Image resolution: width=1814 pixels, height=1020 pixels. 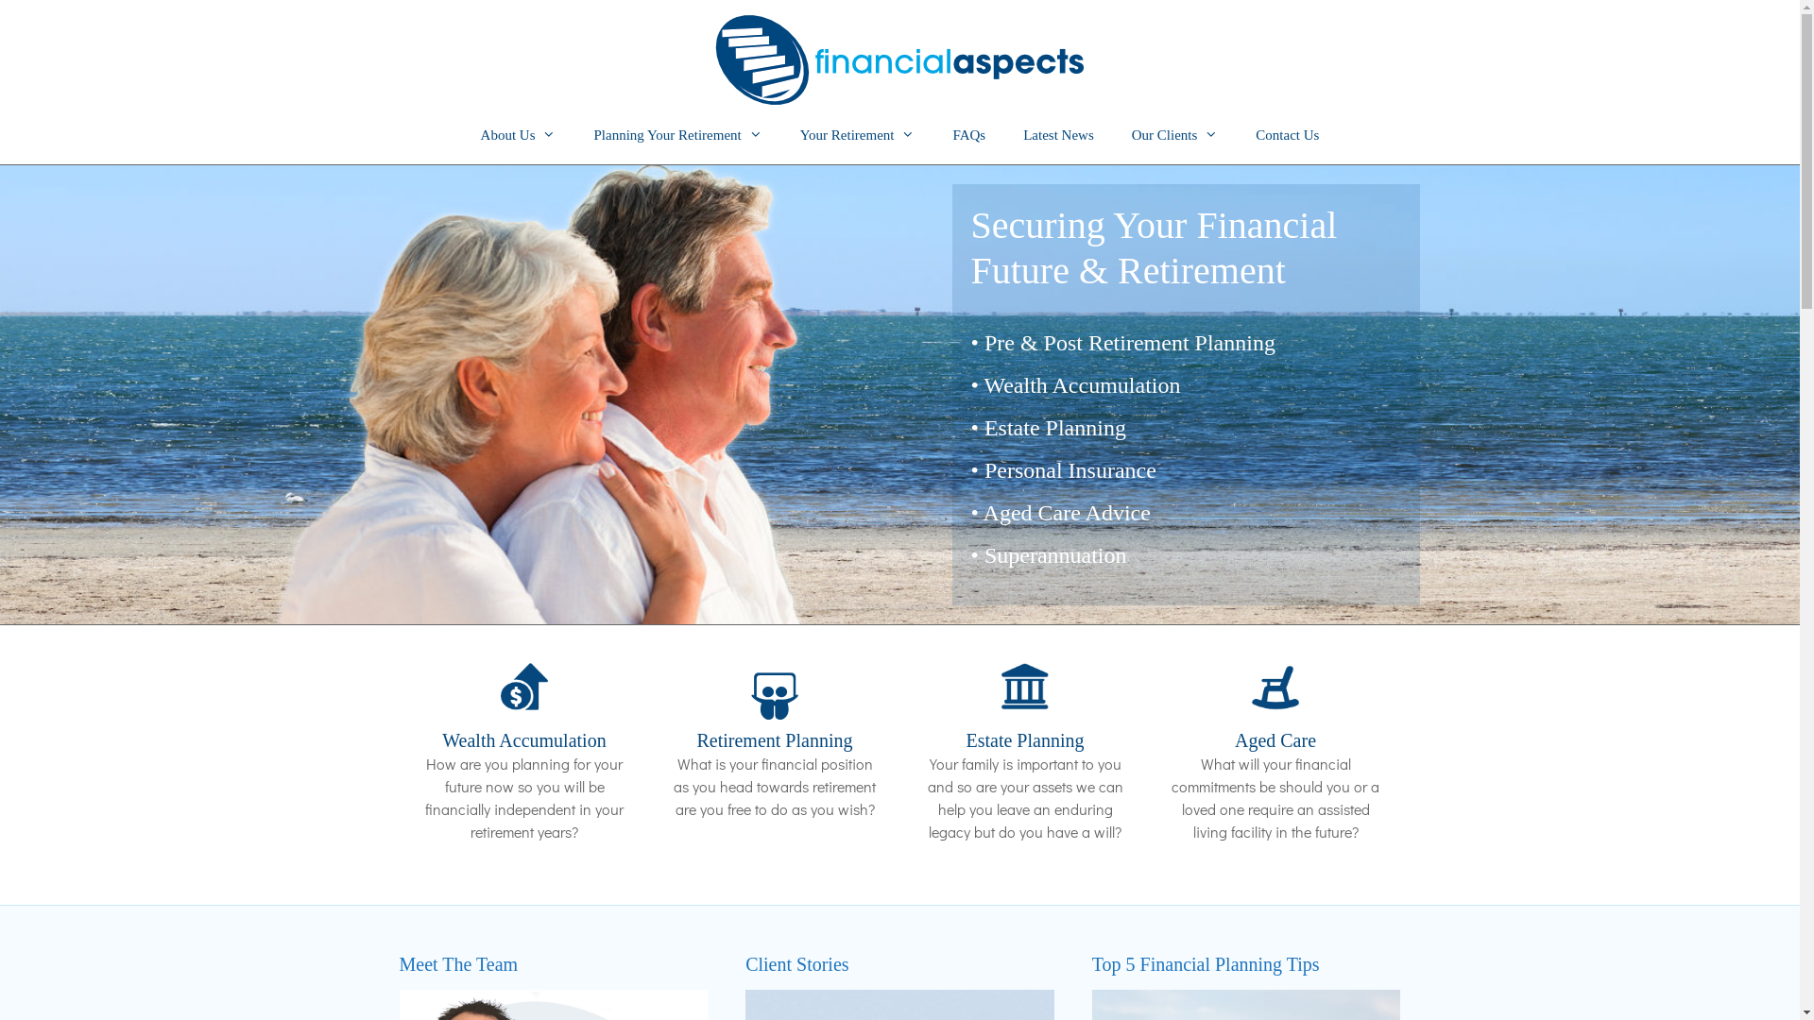 I want to click on Our Clients, so click(x=1175, y=135).